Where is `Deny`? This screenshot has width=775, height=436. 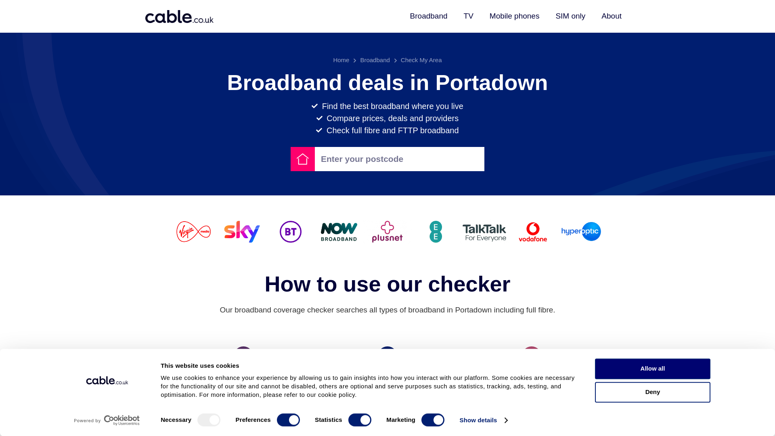 Deny is located at coordinates (653, 392).